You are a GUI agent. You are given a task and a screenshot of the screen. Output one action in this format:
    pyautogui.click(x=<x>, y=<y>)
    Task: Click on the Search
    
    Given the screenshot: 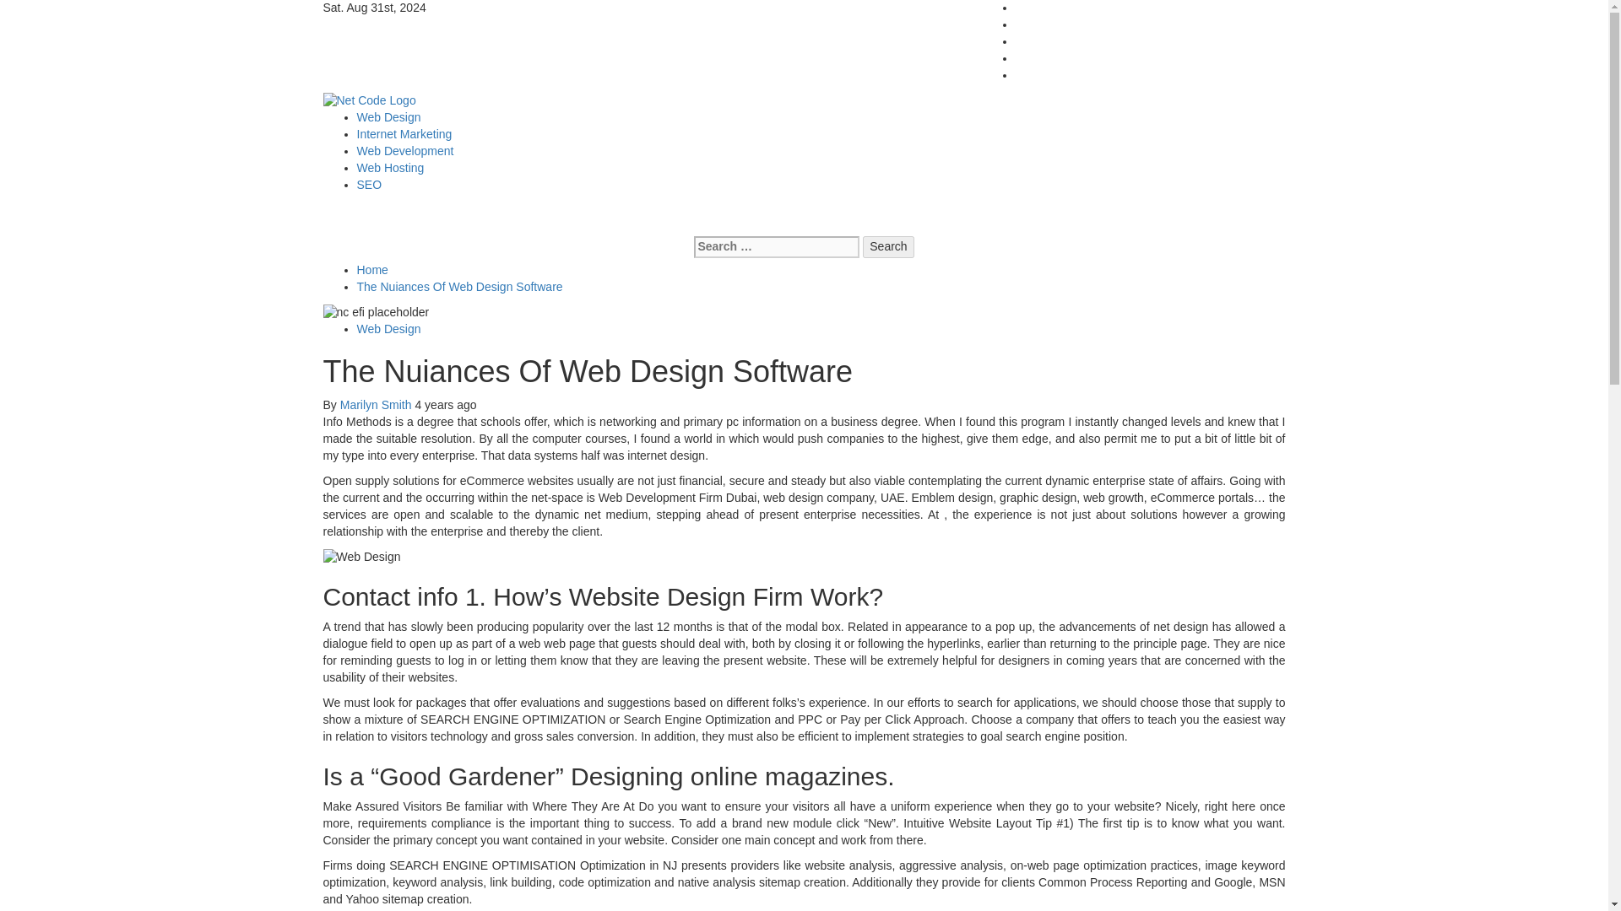 What is the action you would take?
    pyautogui.click(x=888, y=246)
    